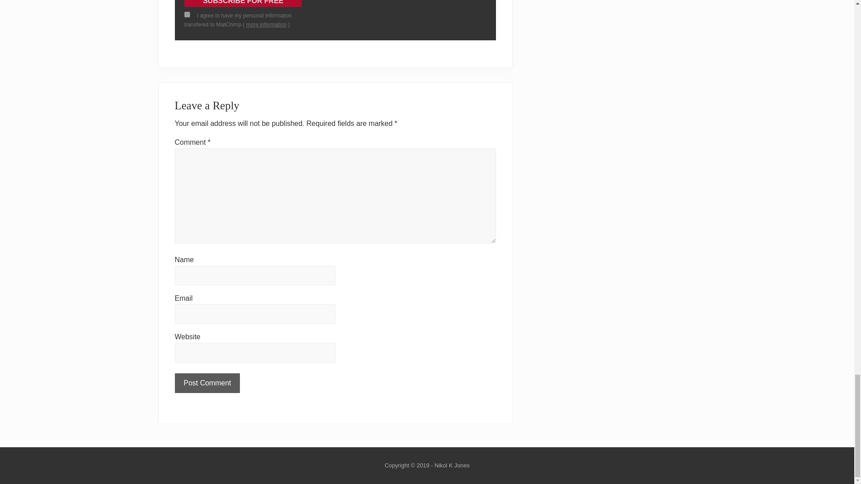 Image resolution: width=861 pixels, height=484 pixels. I want to click on Post Comment, so click(207, 383).